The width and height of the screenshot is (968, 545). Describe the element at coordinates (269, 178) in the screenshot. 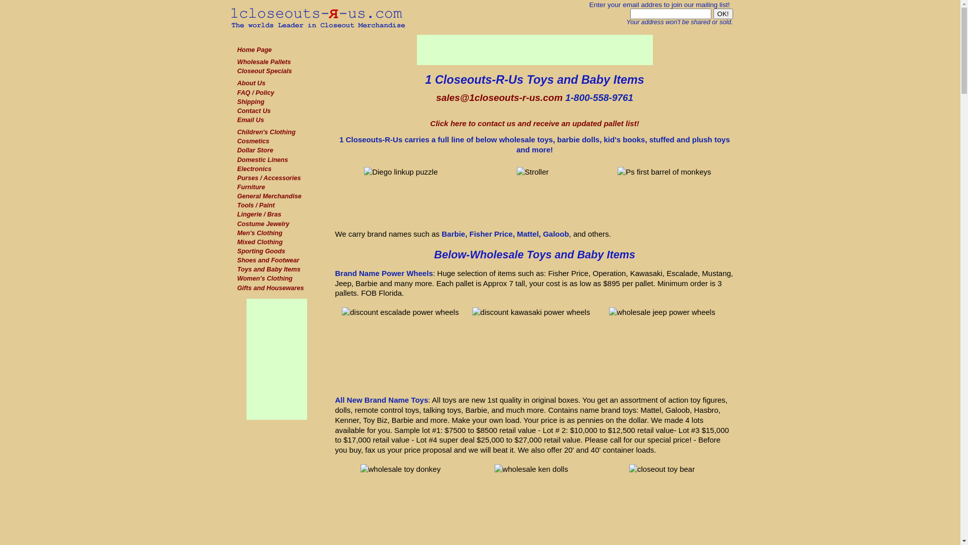

I see `Purses / Accessories` at that location.